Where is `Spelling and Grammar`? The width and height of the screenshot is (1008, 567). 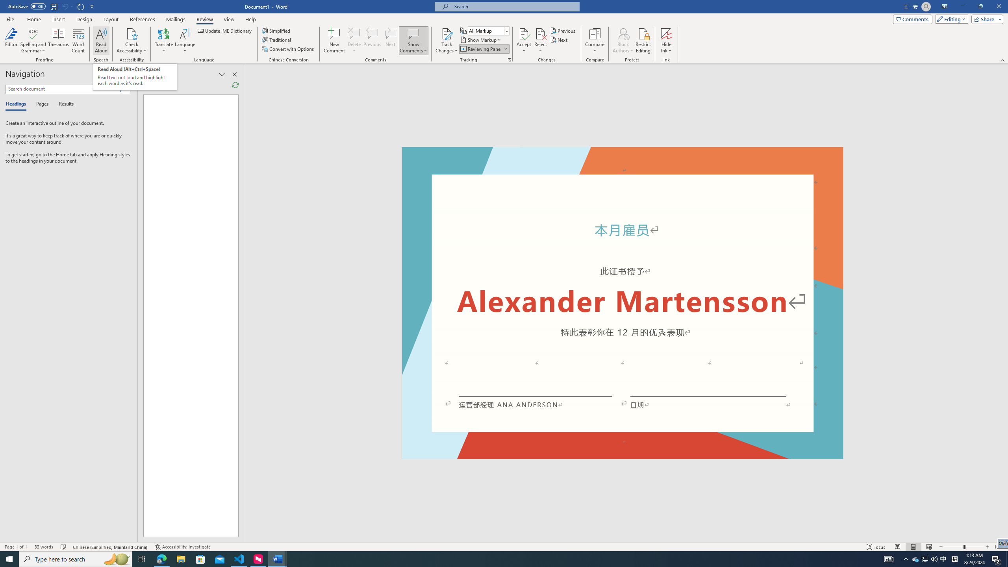 Spelling and Grammar is located at coordinates (34, 33).